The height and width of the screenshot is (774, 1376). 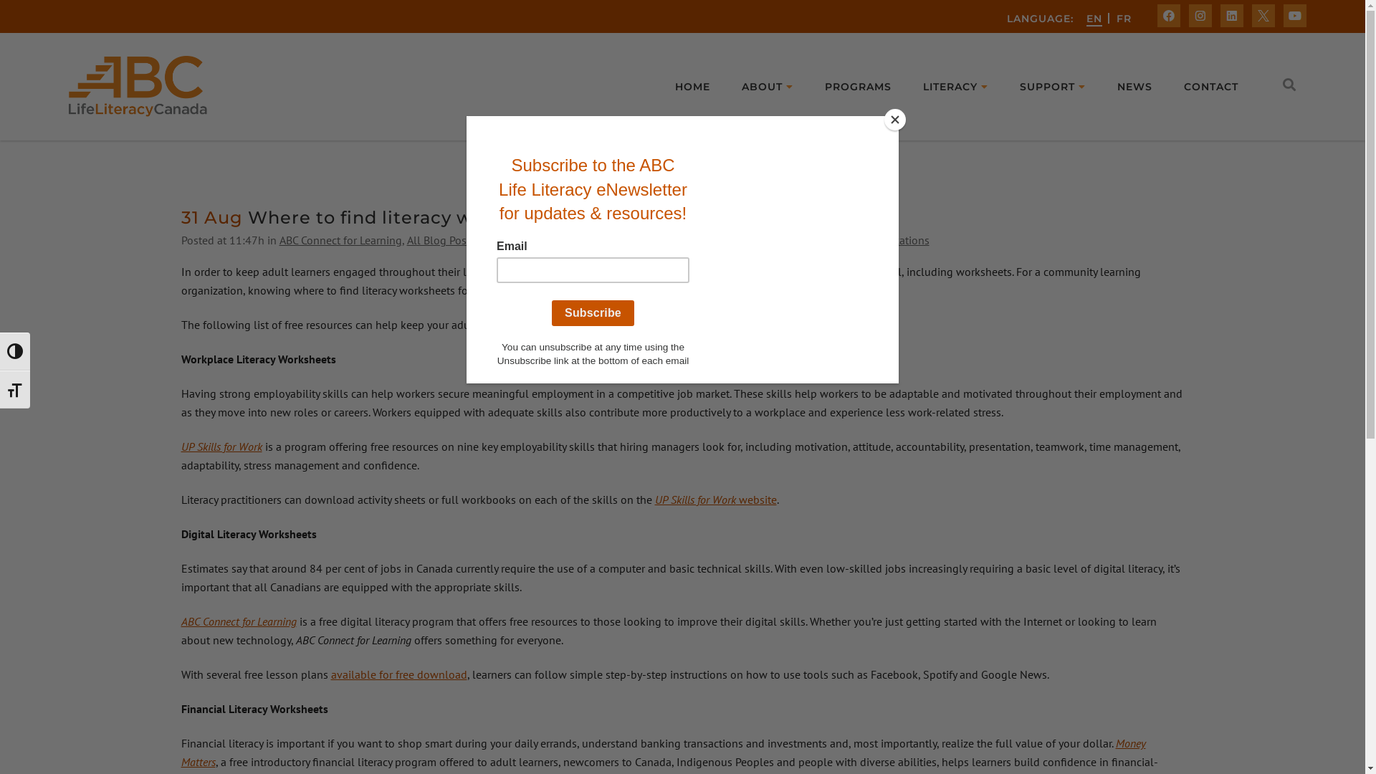 What do you see at coordinates (1094, 19) in the screenshot?
I see `EN` at bounding box center [1094, 19].